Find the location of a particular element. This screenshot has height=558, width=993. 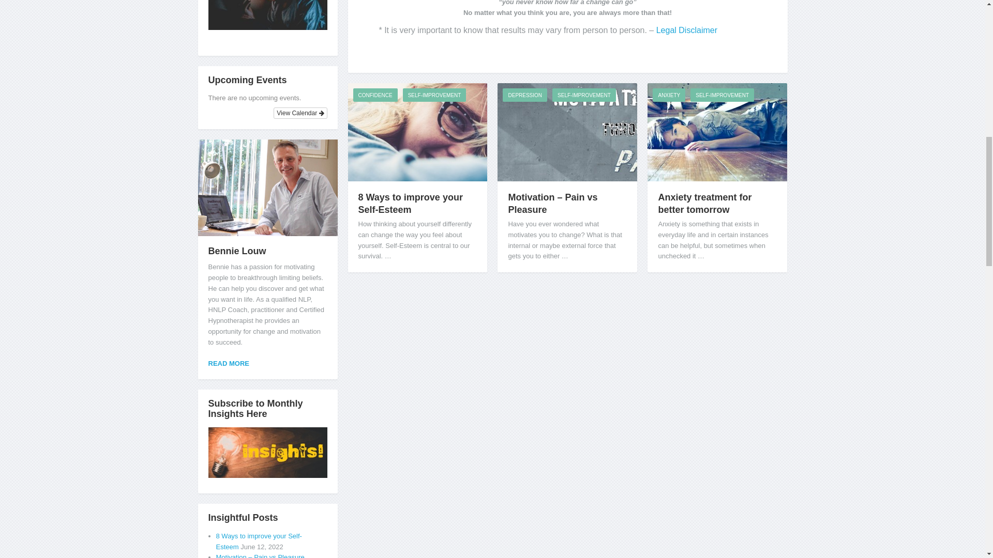

SELF-IMPROVEMENT is located at coordinates (434, 95).